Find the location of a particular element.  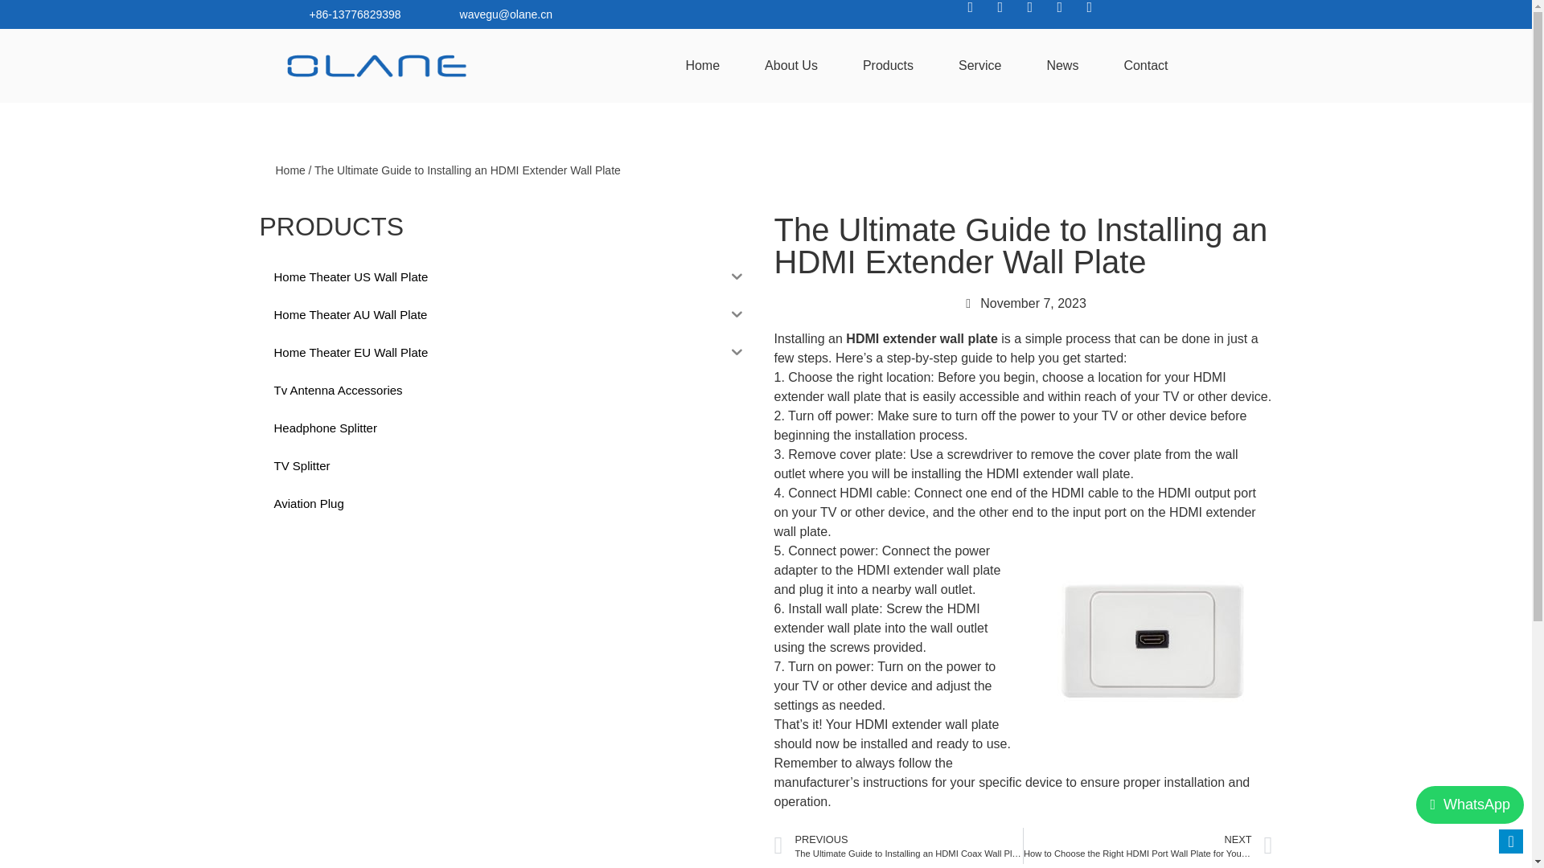

Home is located at coordinates (702, 66).